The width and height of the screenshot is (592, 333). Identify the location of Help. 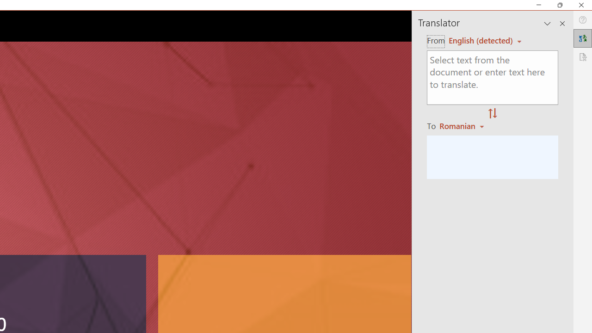
(583, 20).